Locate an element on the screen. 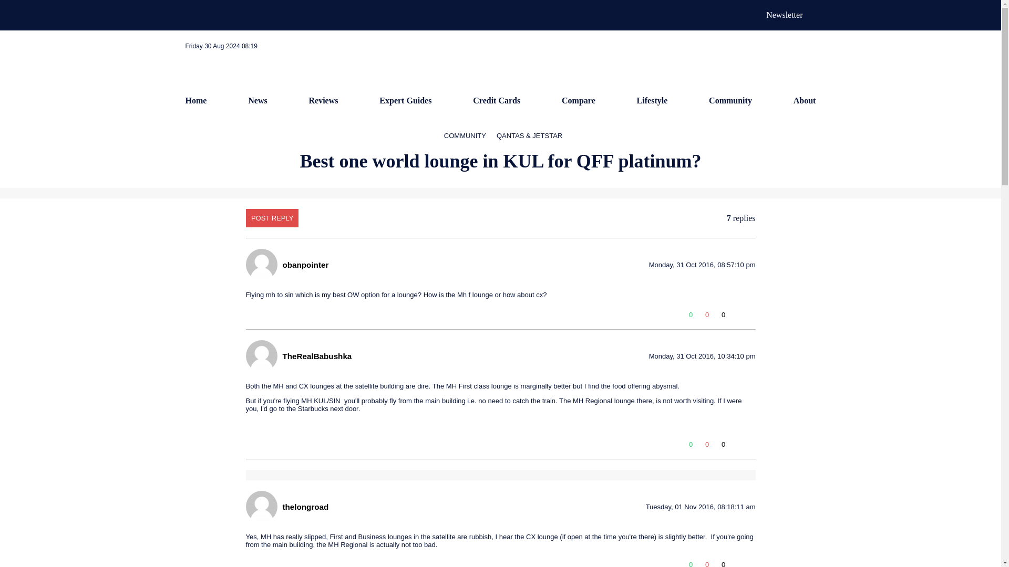 Image resolution: width=1009 pixels, height=567 pixels. Report this post is located at coordinates (750, 446).